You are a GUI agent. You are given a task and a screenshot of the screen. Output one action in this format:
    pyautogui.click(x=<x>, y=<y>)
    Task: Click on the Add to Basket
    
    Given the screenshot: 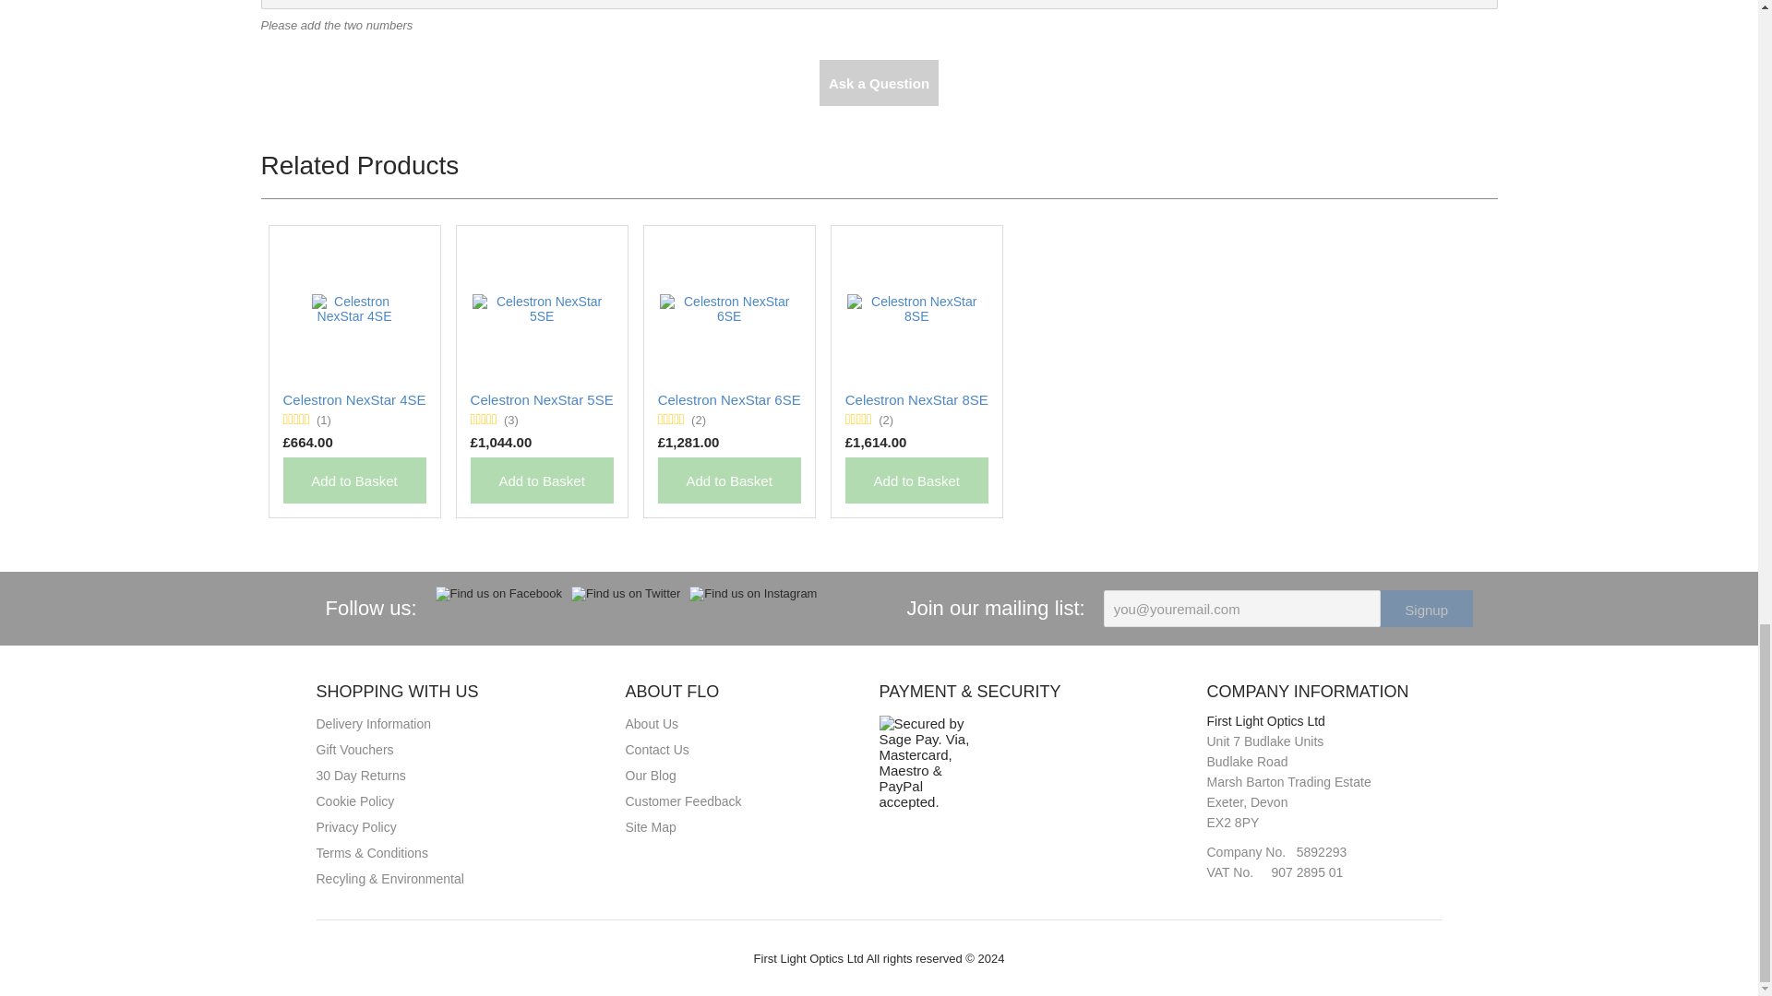 What is the action you would take?
    pyautogui.click(x=542, y=480)
    